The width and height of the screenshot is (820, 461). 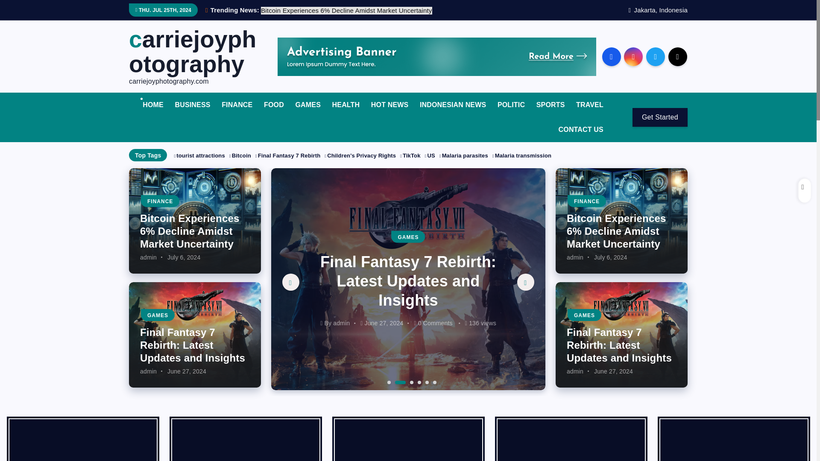 What do you see at coordinates (195, 52) in the screenshot?
I see `carriejoyphotography` at bounding box center [195, 52].